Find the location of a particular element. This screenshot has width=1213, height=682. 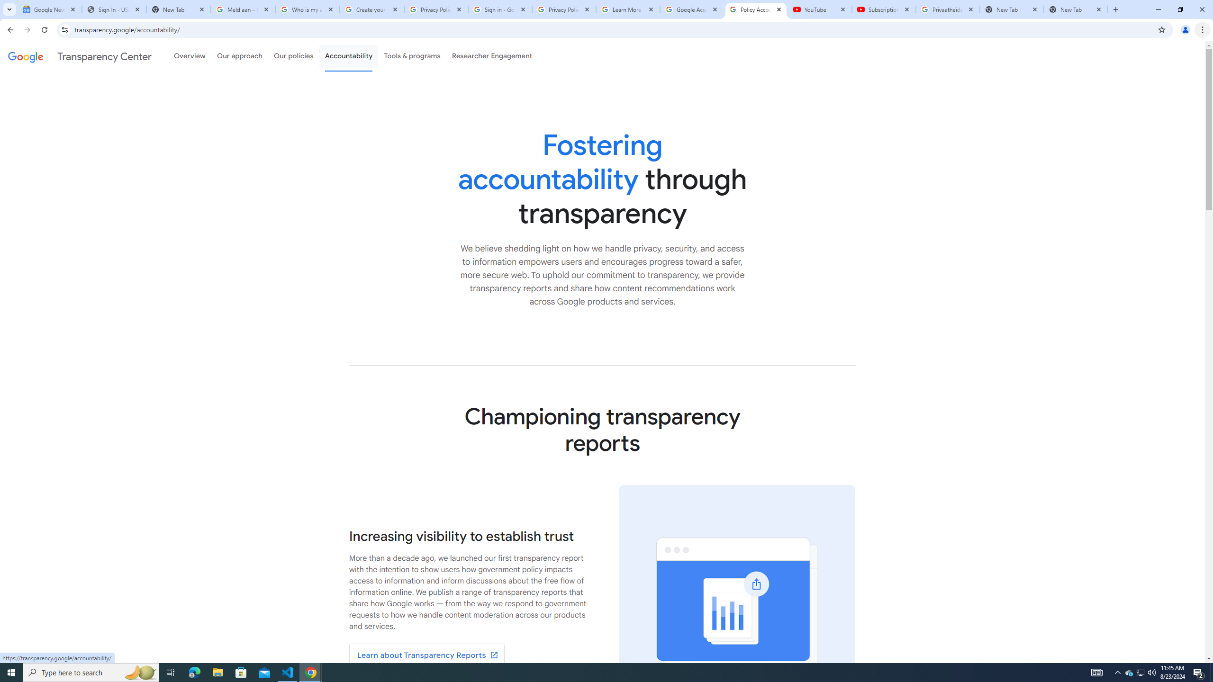

Researcher Engagement is located at coordinates (492, 56).